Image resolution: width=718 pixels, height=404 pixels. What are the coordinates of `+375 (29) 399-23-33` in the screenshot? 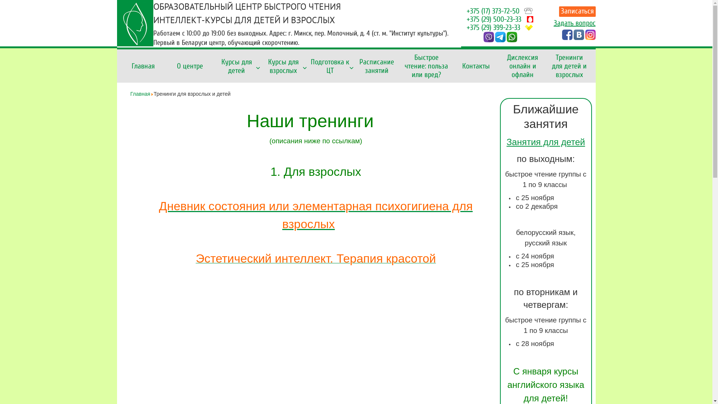 It's located at (494, 28).